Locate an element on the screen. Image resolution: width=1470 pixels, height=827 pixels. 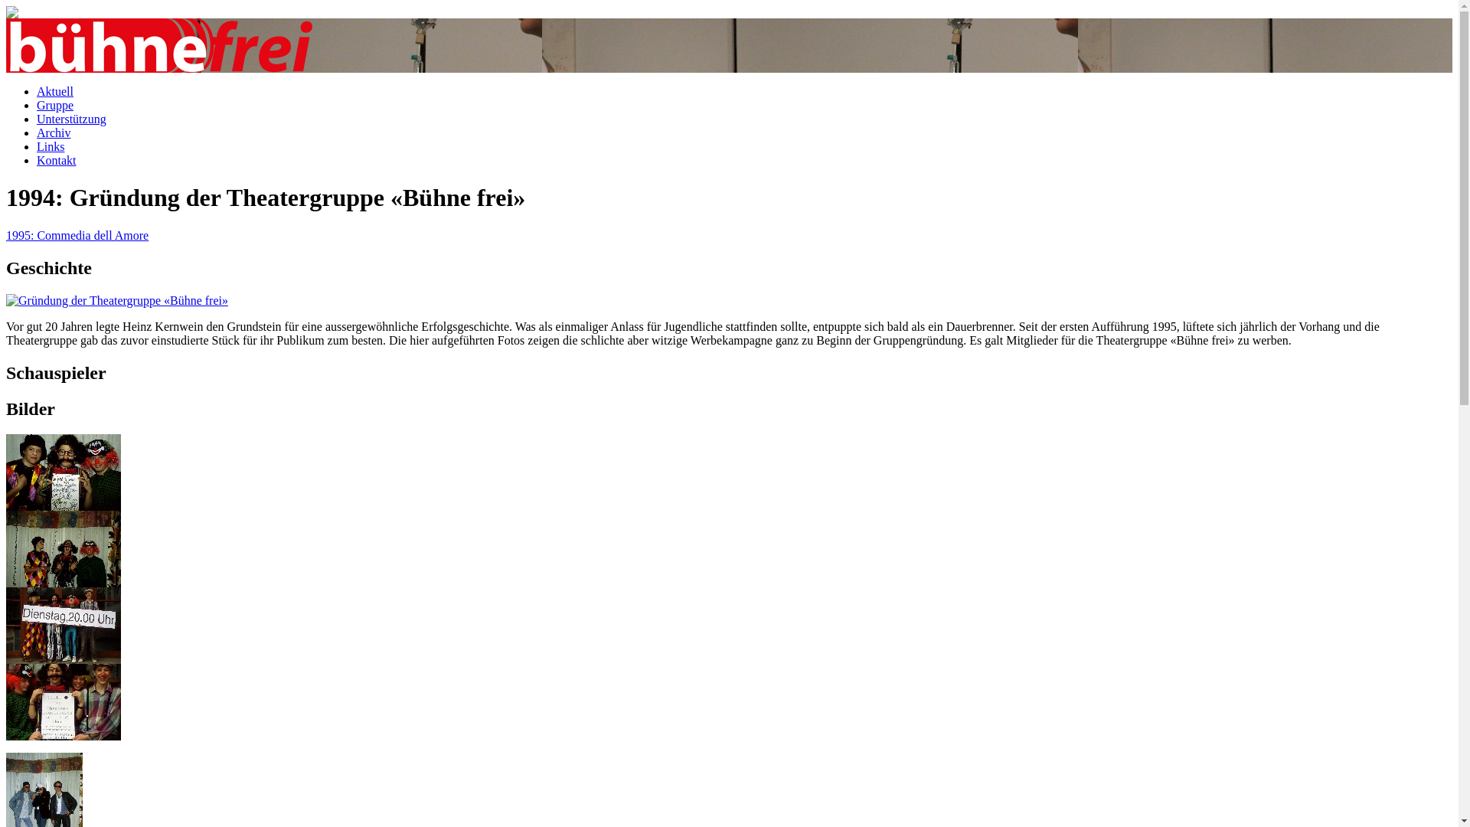
Gruppe is located at coordinates (55, 106).